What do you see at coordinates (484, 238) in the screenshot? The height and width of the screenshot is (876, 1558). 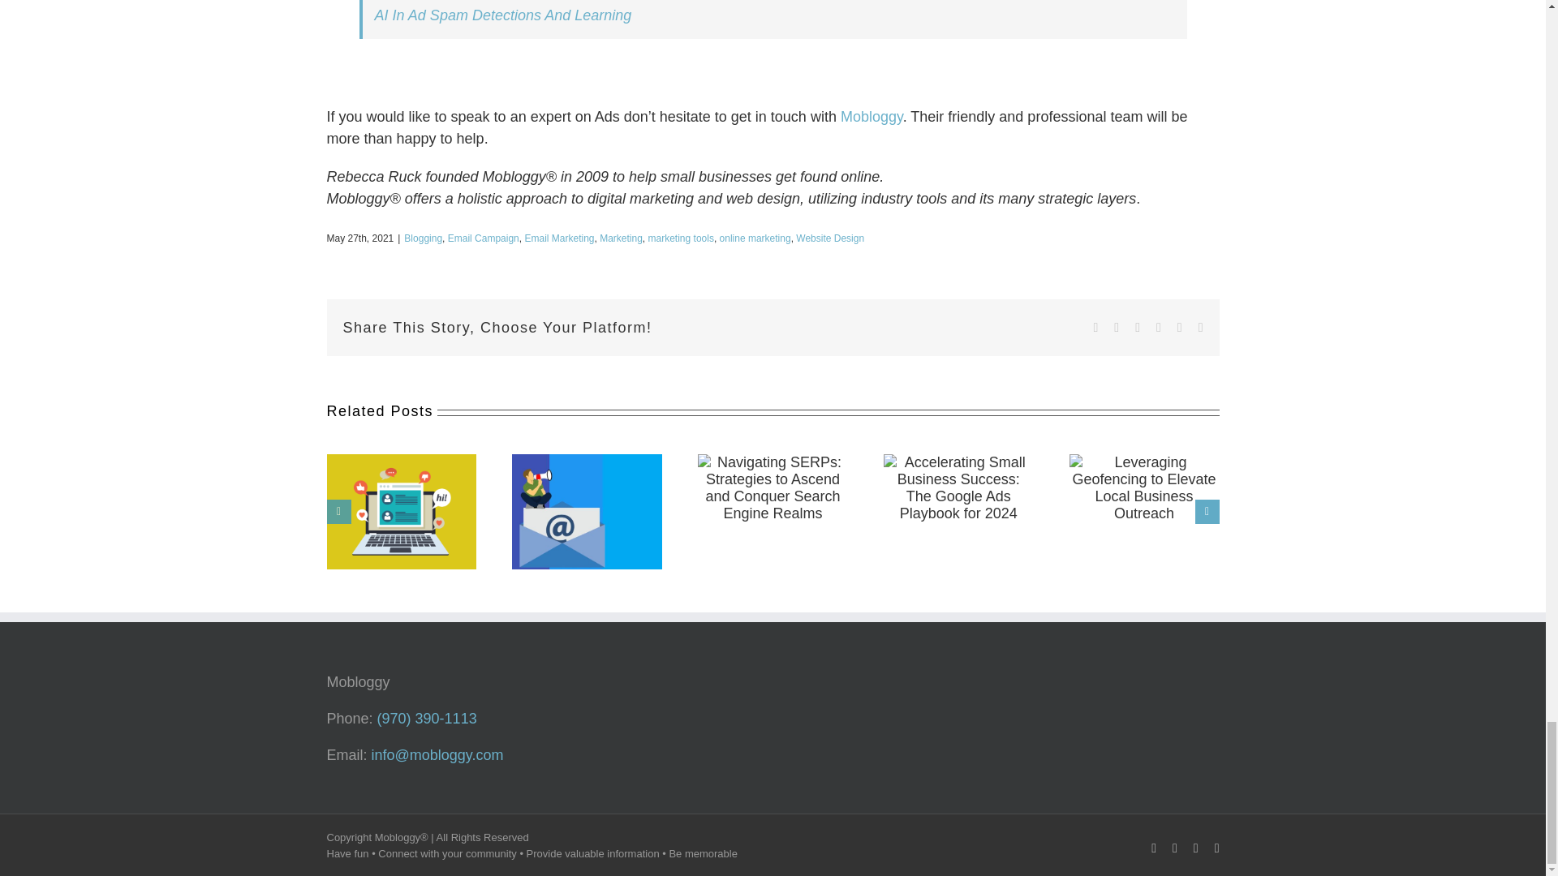 I see `Email Campaign` at bounding box center [484, 238].